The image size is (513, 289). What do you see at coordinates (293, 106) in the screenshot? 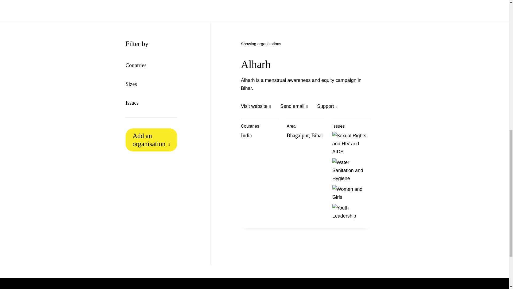
I see `Send email` at bounding box center [293, 106].